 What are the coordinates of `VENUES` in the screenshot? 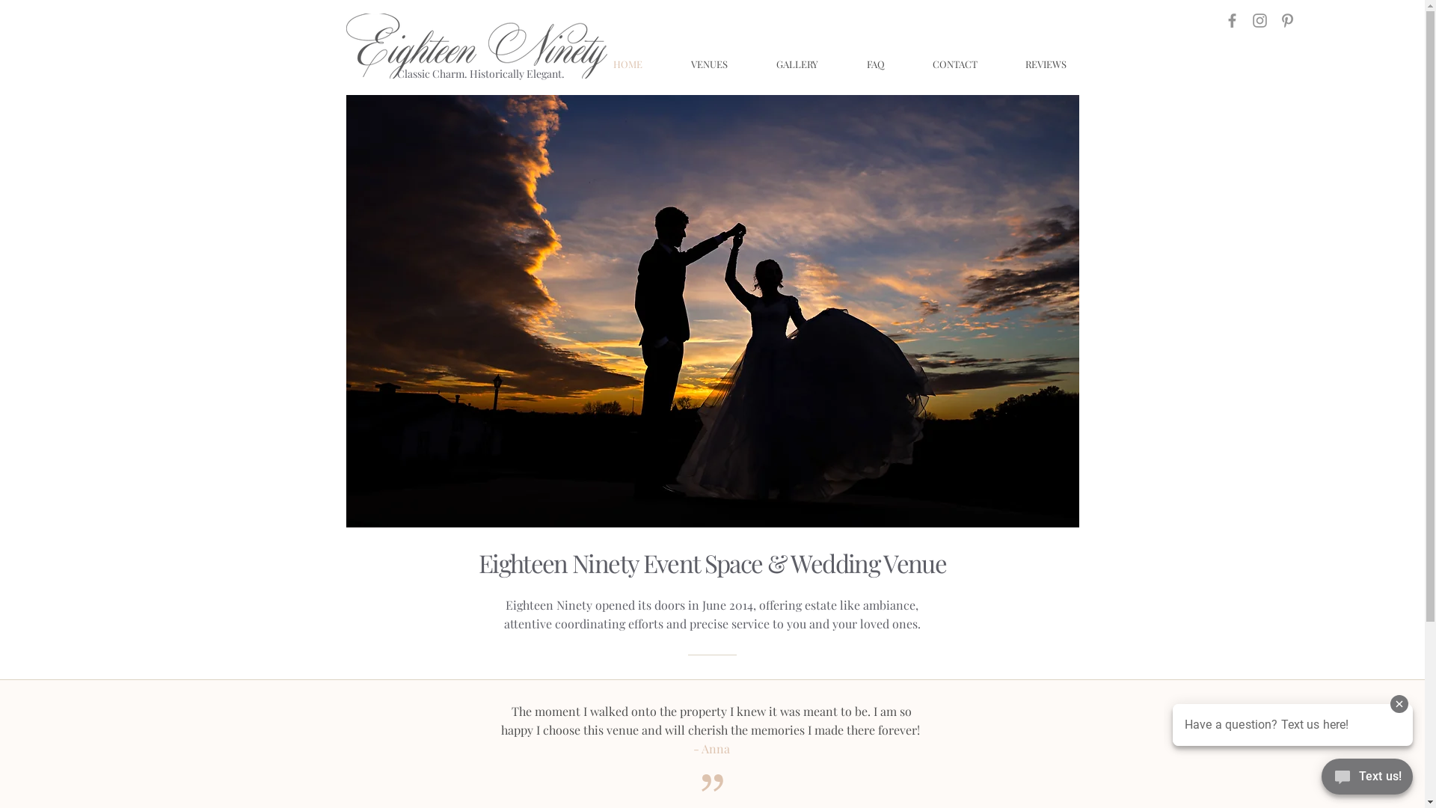 It's located at (710, 64).